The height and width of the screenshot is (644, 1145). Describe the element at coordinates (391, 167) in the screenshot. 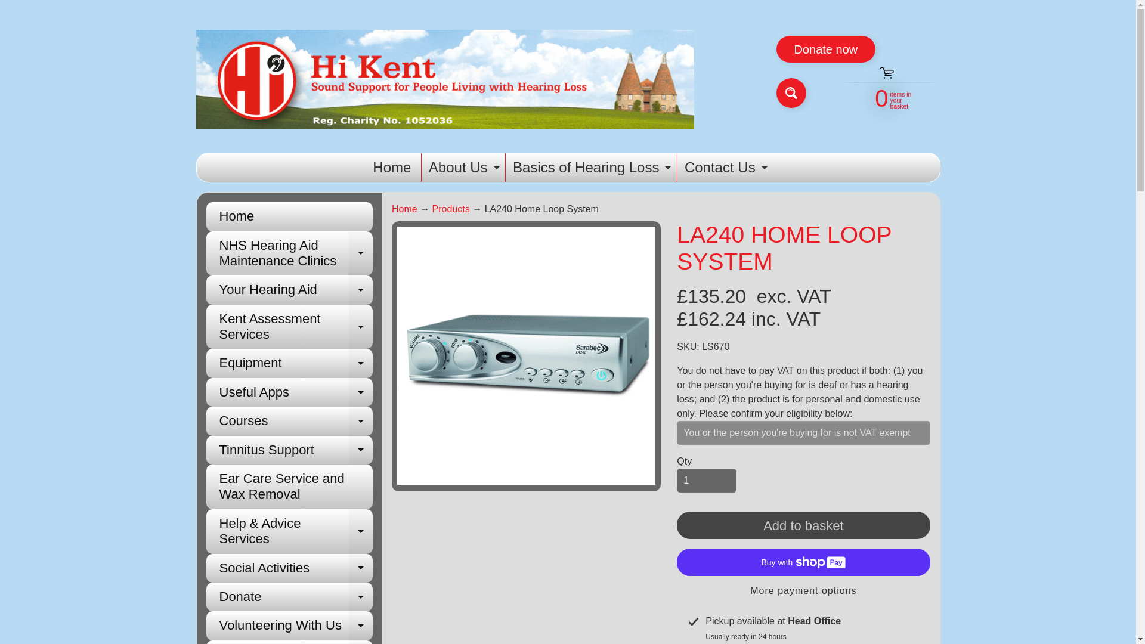

I see `Back to Home Page` at that location.